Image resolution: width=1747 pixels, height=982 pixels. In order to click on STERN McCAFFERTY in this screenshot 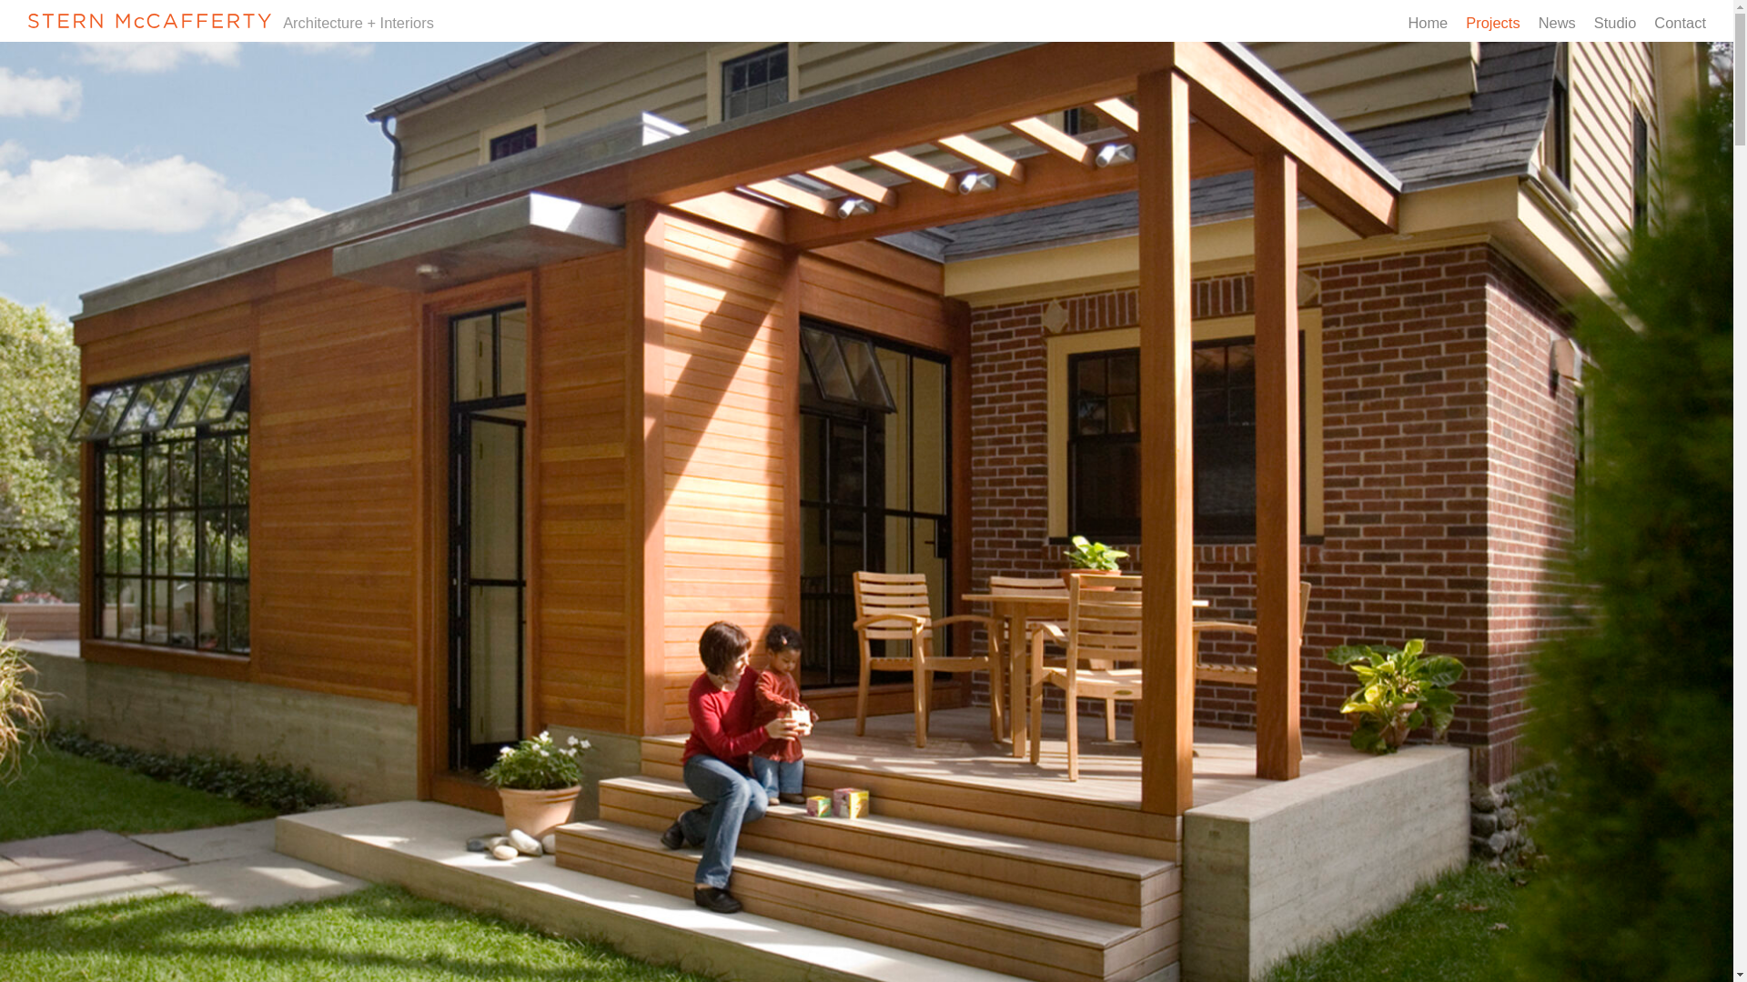, I will do `click(230, 20)`.